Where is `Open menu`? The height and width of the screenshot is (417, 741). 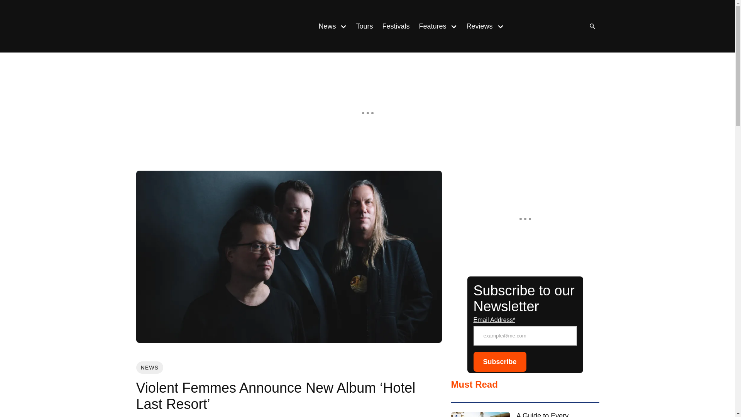
Open menu is located at coordinates (343, 26).